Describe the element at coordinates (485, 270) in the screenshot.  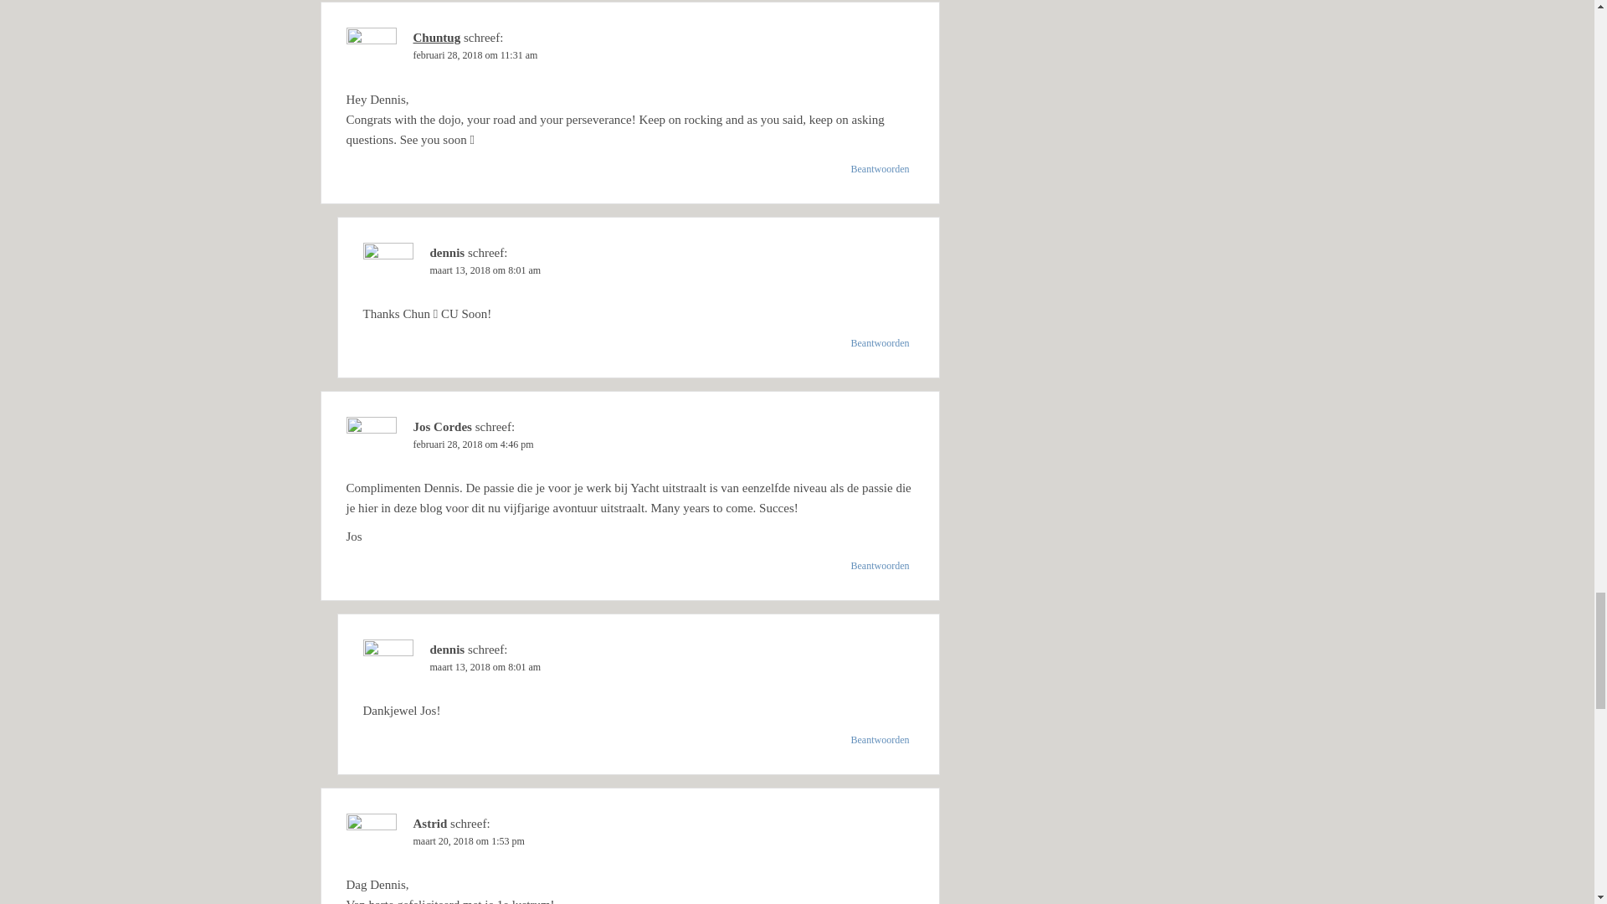
I see `maart 13, 2018 om 8:01 am` at that location.